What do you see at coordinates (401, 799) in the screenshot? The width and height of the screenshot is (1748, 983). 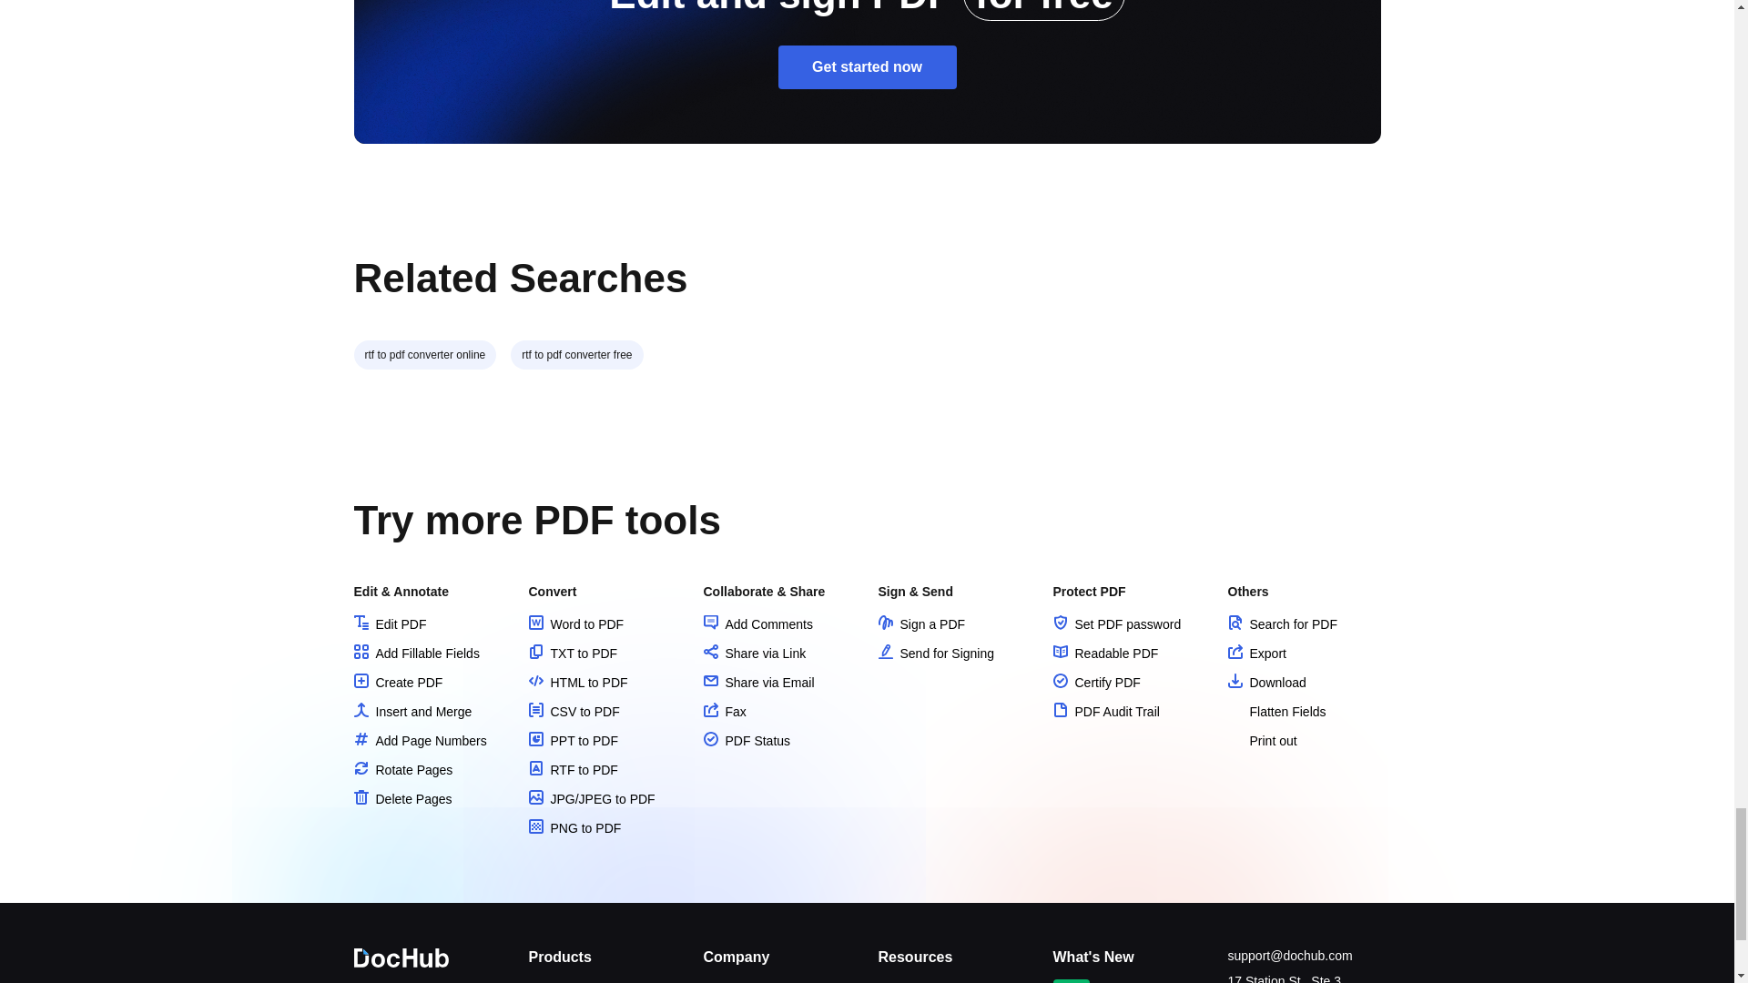 I see `Delete Pages` at bounding box center [401, 799].